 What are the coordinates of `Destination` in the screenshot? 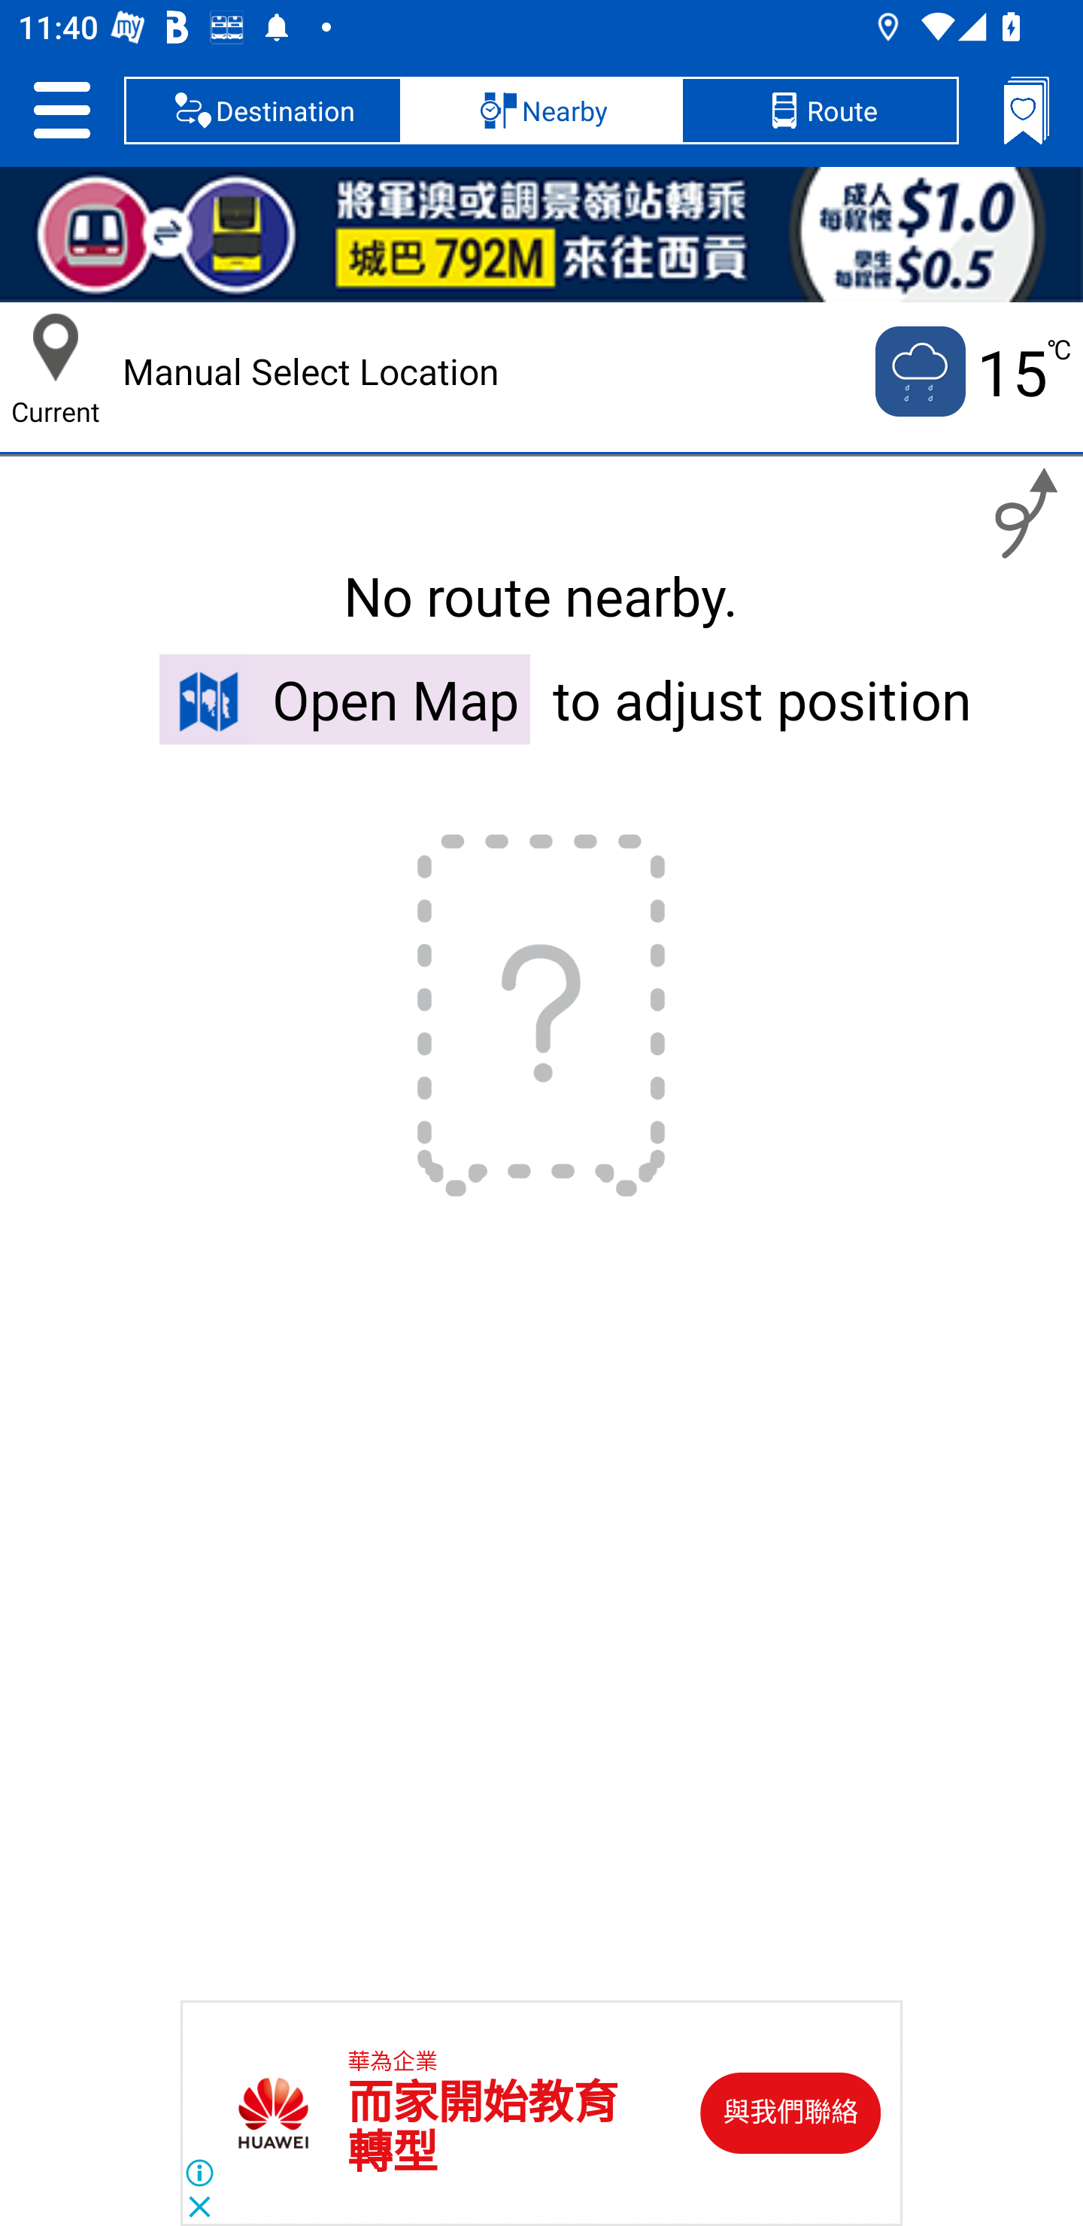 It's located at (263, 110).